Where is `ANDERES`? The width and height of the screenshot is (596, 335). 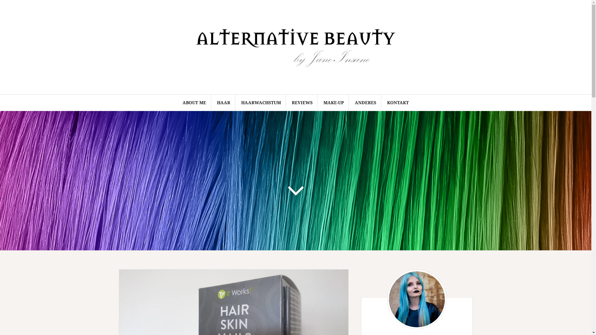 ANDERES is located at coordinates (366, 103).